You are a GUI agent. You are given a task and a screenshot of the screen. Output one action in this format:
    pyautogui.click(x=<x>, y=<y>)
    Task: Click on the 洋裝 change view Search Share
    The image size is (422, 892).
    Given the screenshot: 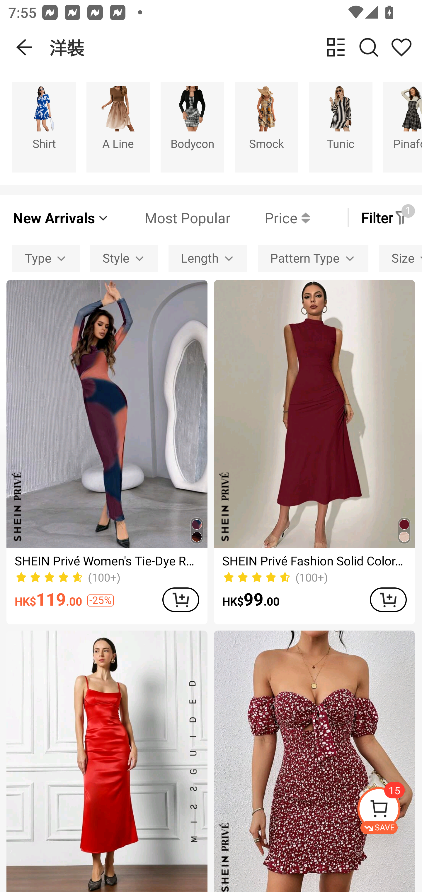 What is the action you would take?
    pyautogui.click(x=236, y=47)
    